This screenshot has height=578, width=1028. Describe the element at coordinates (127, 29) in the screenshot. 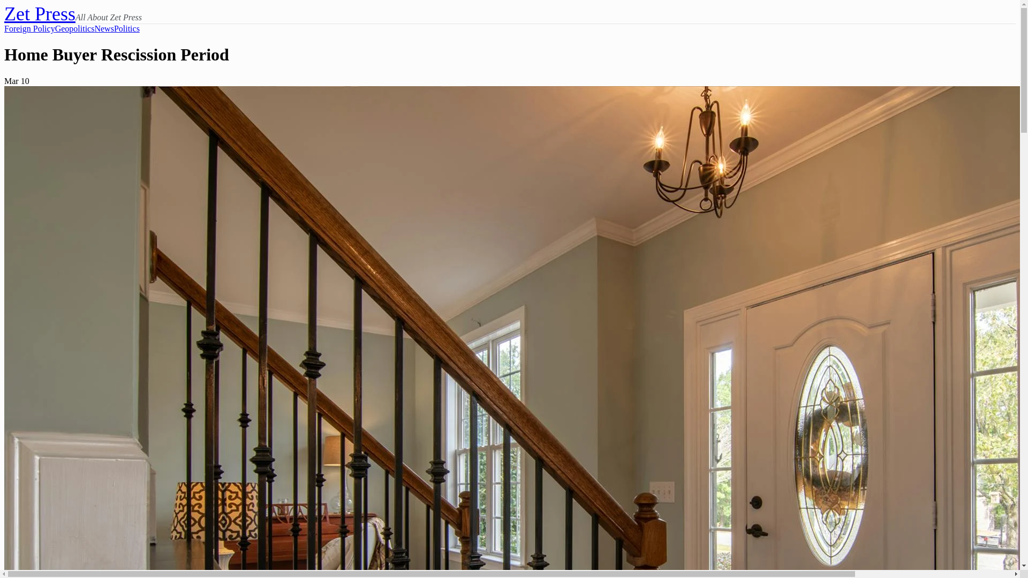

I see `Politics` at that location.